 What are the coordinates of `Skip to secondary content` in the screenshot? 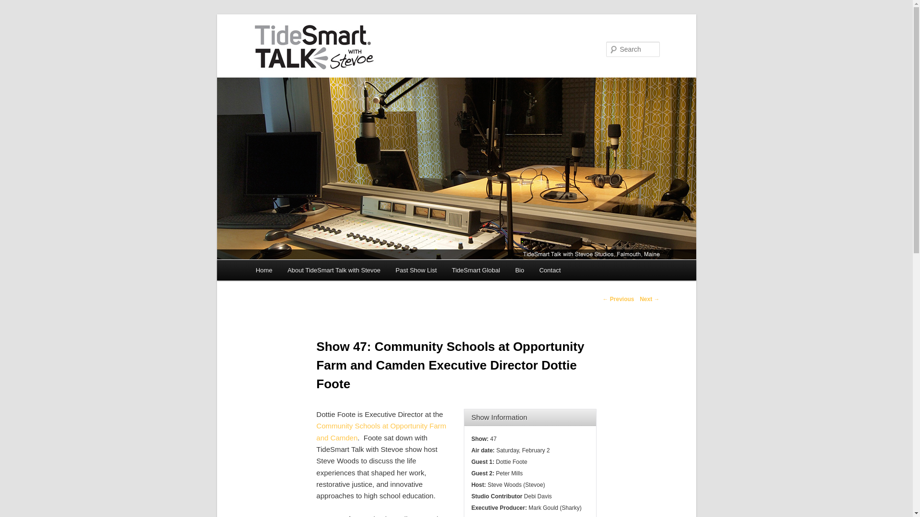 It's located at (303, 272).